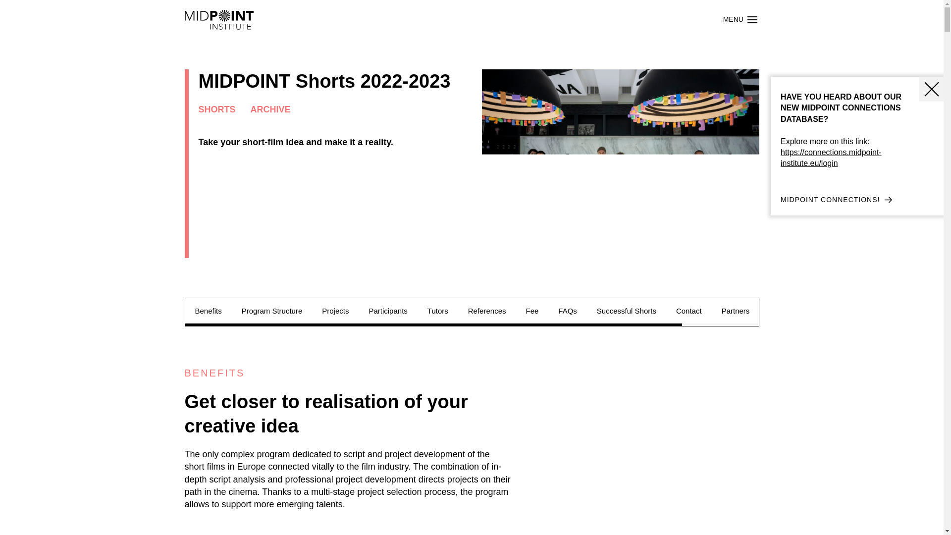 This screenshot has height=535, width=951. Describe the element at coordinates (438, 311) in the screenshot. I see `Tutors` at that location.